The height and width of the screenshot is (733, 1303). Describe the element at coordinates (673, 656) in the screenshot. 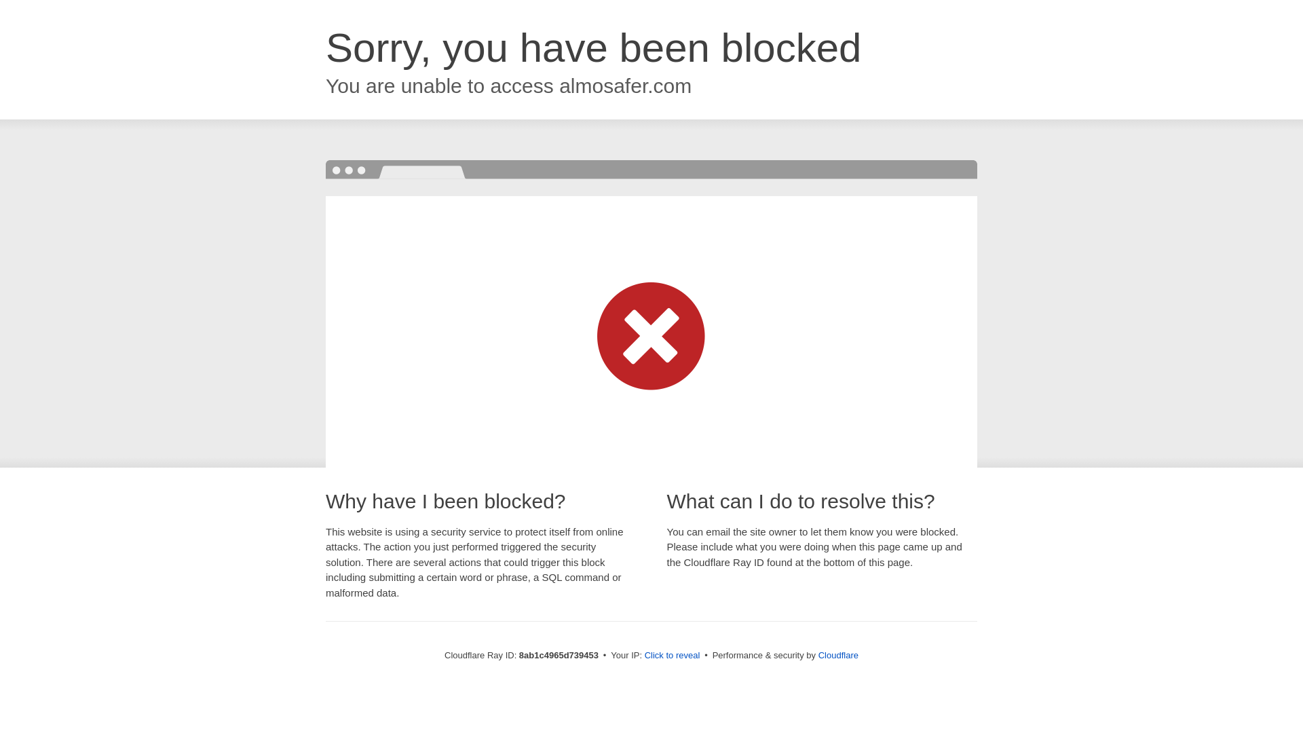

I see `Click to reveal` at that location.